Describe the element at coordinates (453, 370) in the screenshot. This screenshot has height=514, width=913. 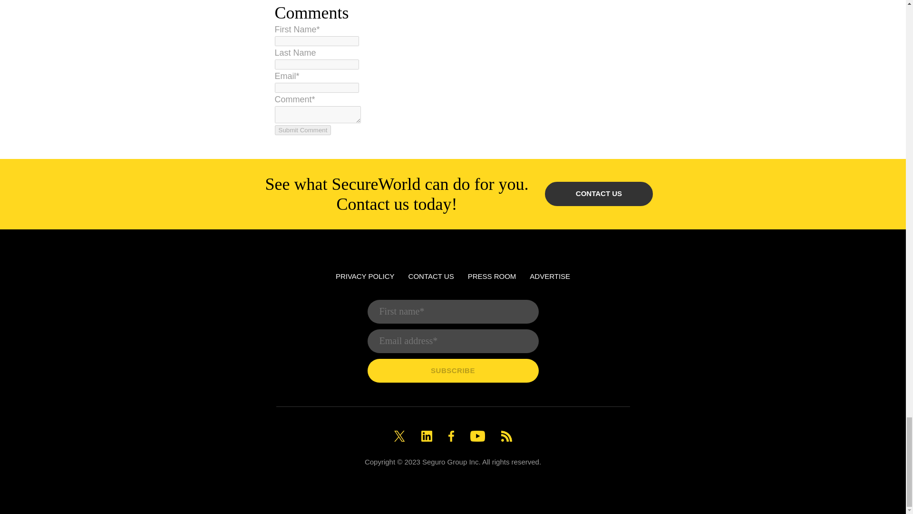
I see `Subscribe` at that location.